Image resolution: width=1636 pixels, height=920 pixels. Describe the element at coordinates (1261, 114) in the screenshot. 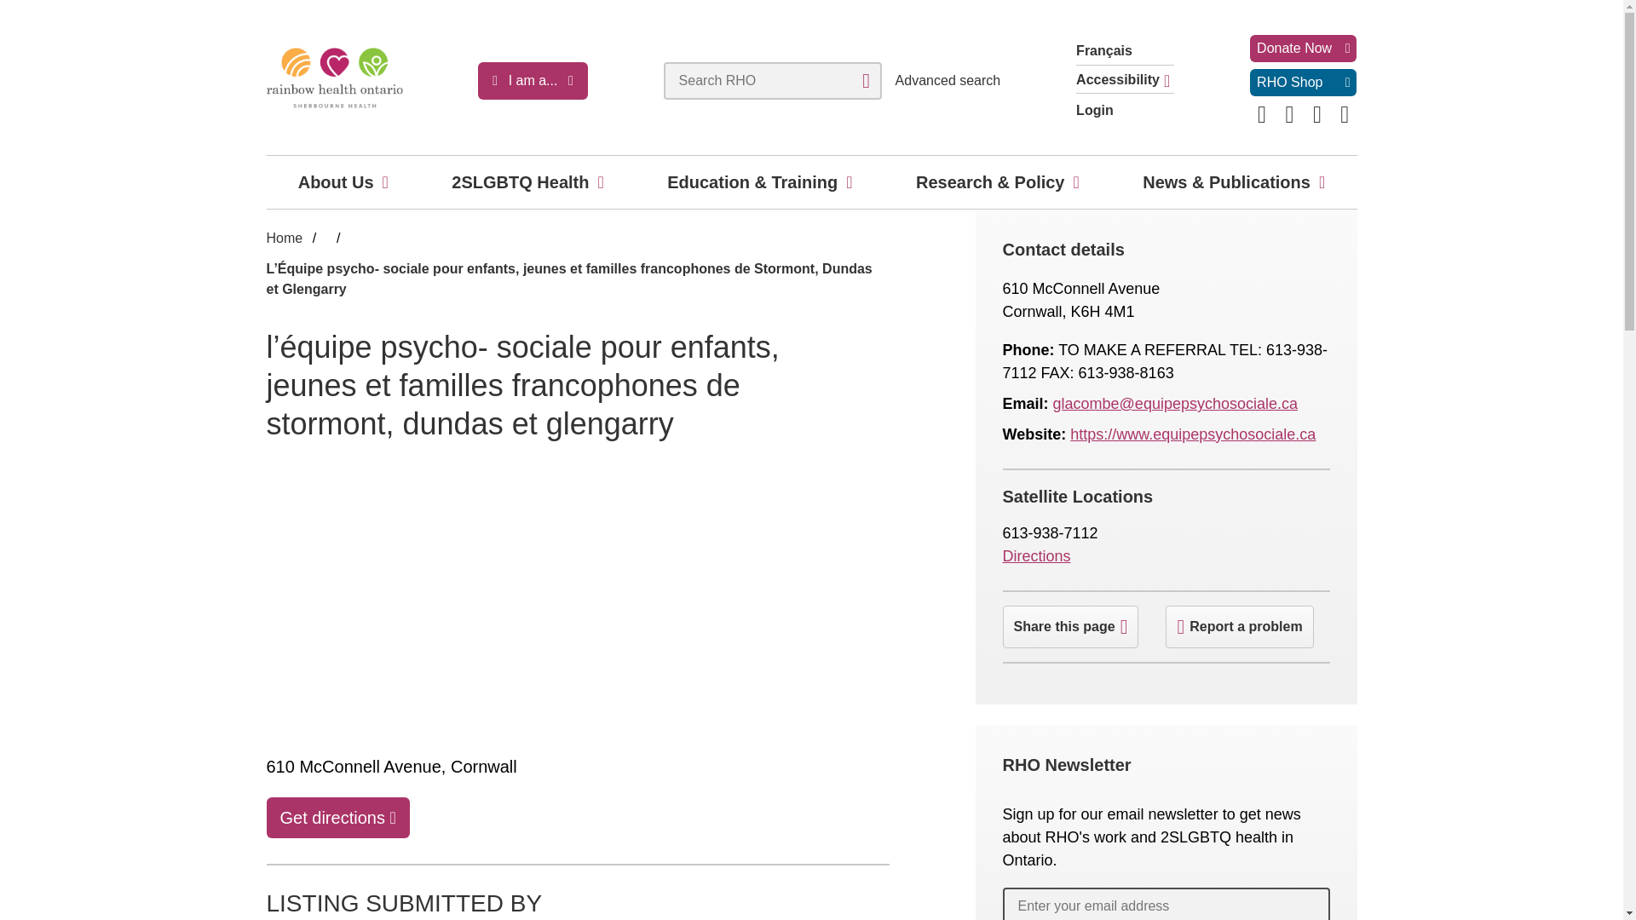

I see `Facebook` at that location.